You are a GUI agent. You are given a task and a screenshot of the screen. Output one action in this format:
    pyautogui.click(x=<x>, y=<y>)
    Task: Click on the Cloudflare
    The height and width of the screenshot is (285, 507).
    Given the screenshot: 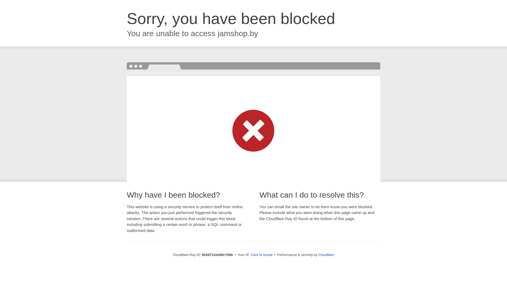 What is the action you would take?
    pyautogui.click(x=326, y=255)
    